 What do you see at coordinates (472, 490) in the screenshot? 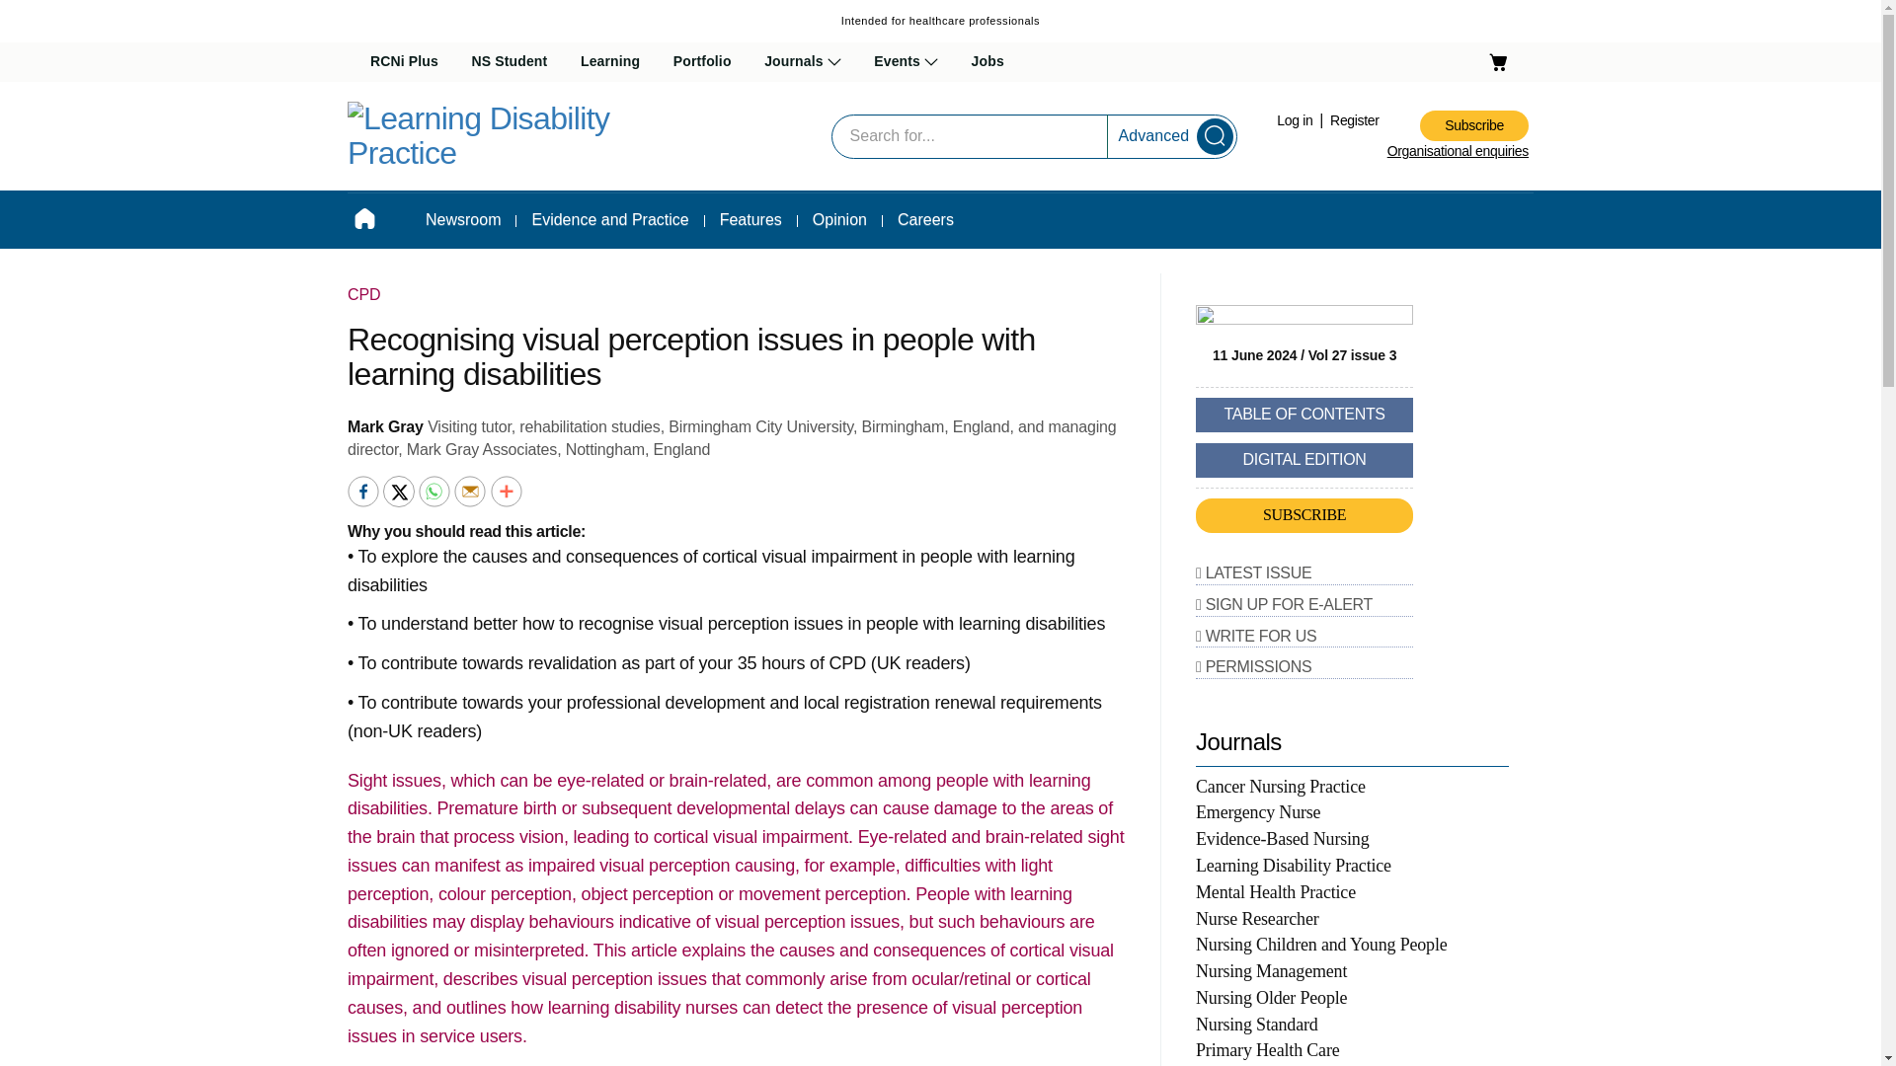
I see `Email` at bounding box center [472, 490].